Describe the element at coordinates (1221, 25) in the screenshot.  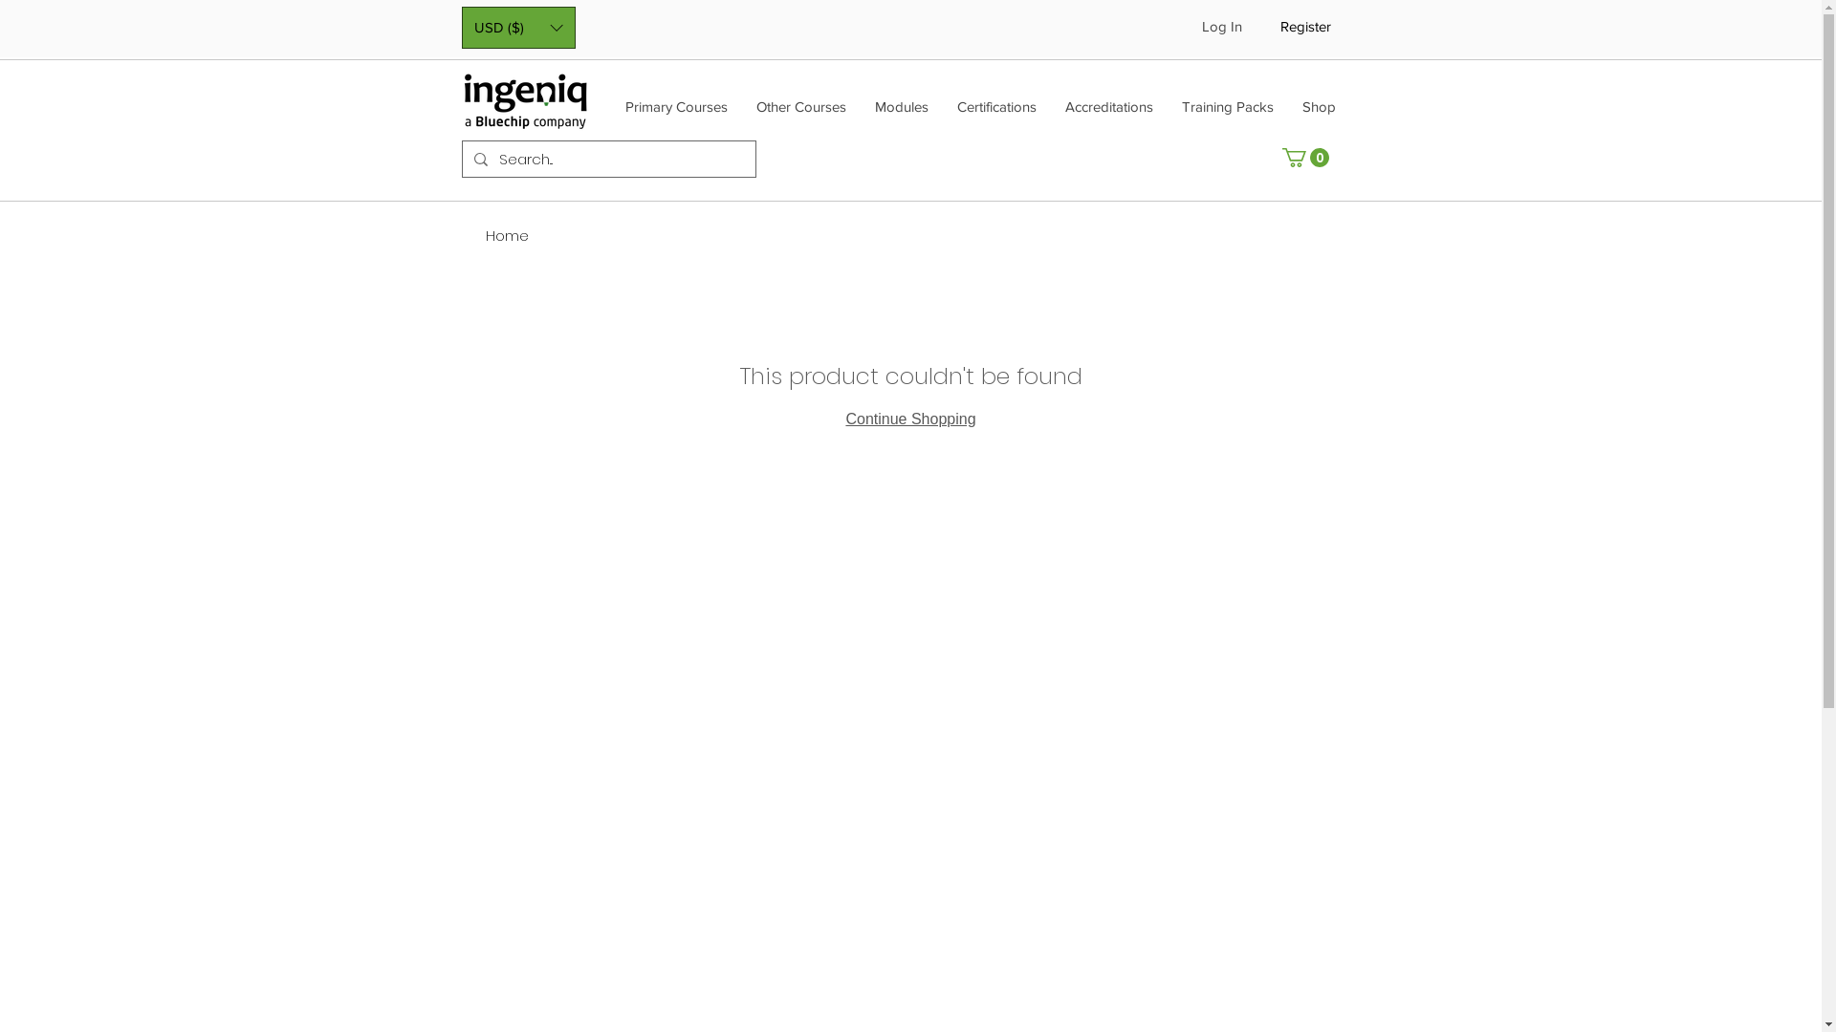
I see `Log In` at that location.